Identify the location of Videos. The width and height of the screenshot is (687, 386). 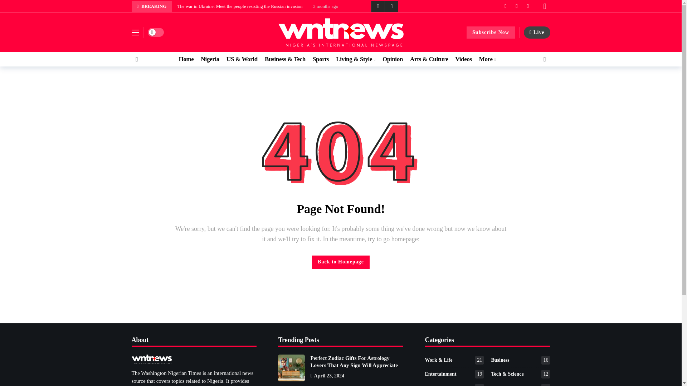
(463, 59).